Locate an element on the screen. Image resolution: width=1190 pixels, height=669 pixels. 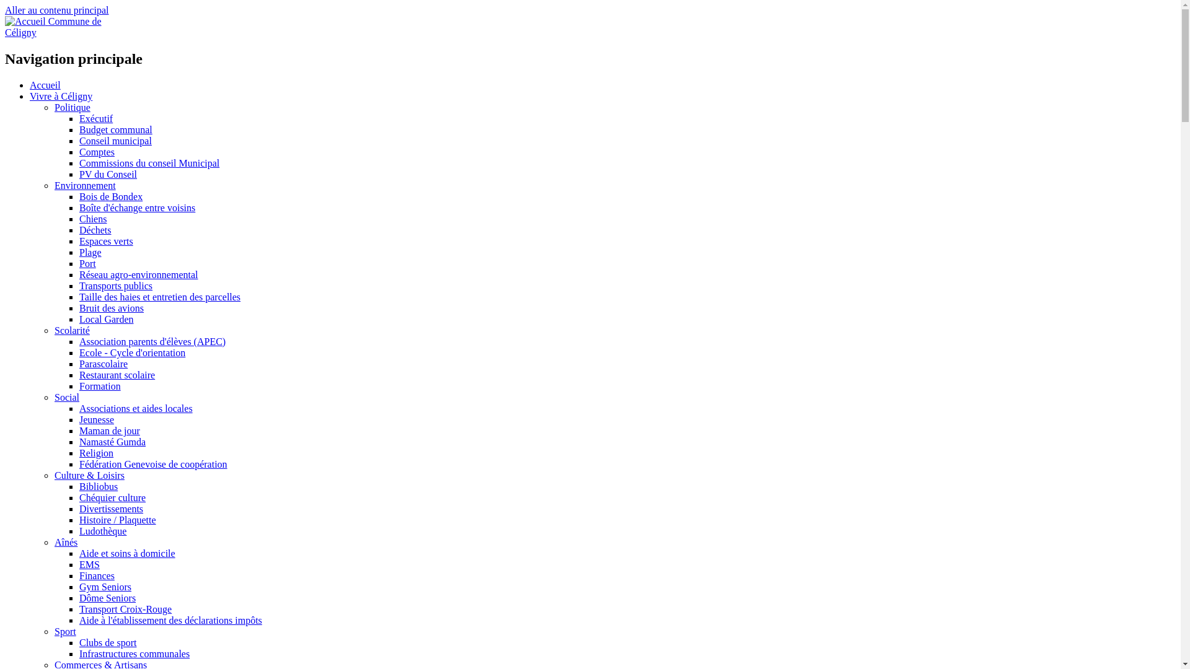
Associations et aides locales is located at coordinates (136, 409).